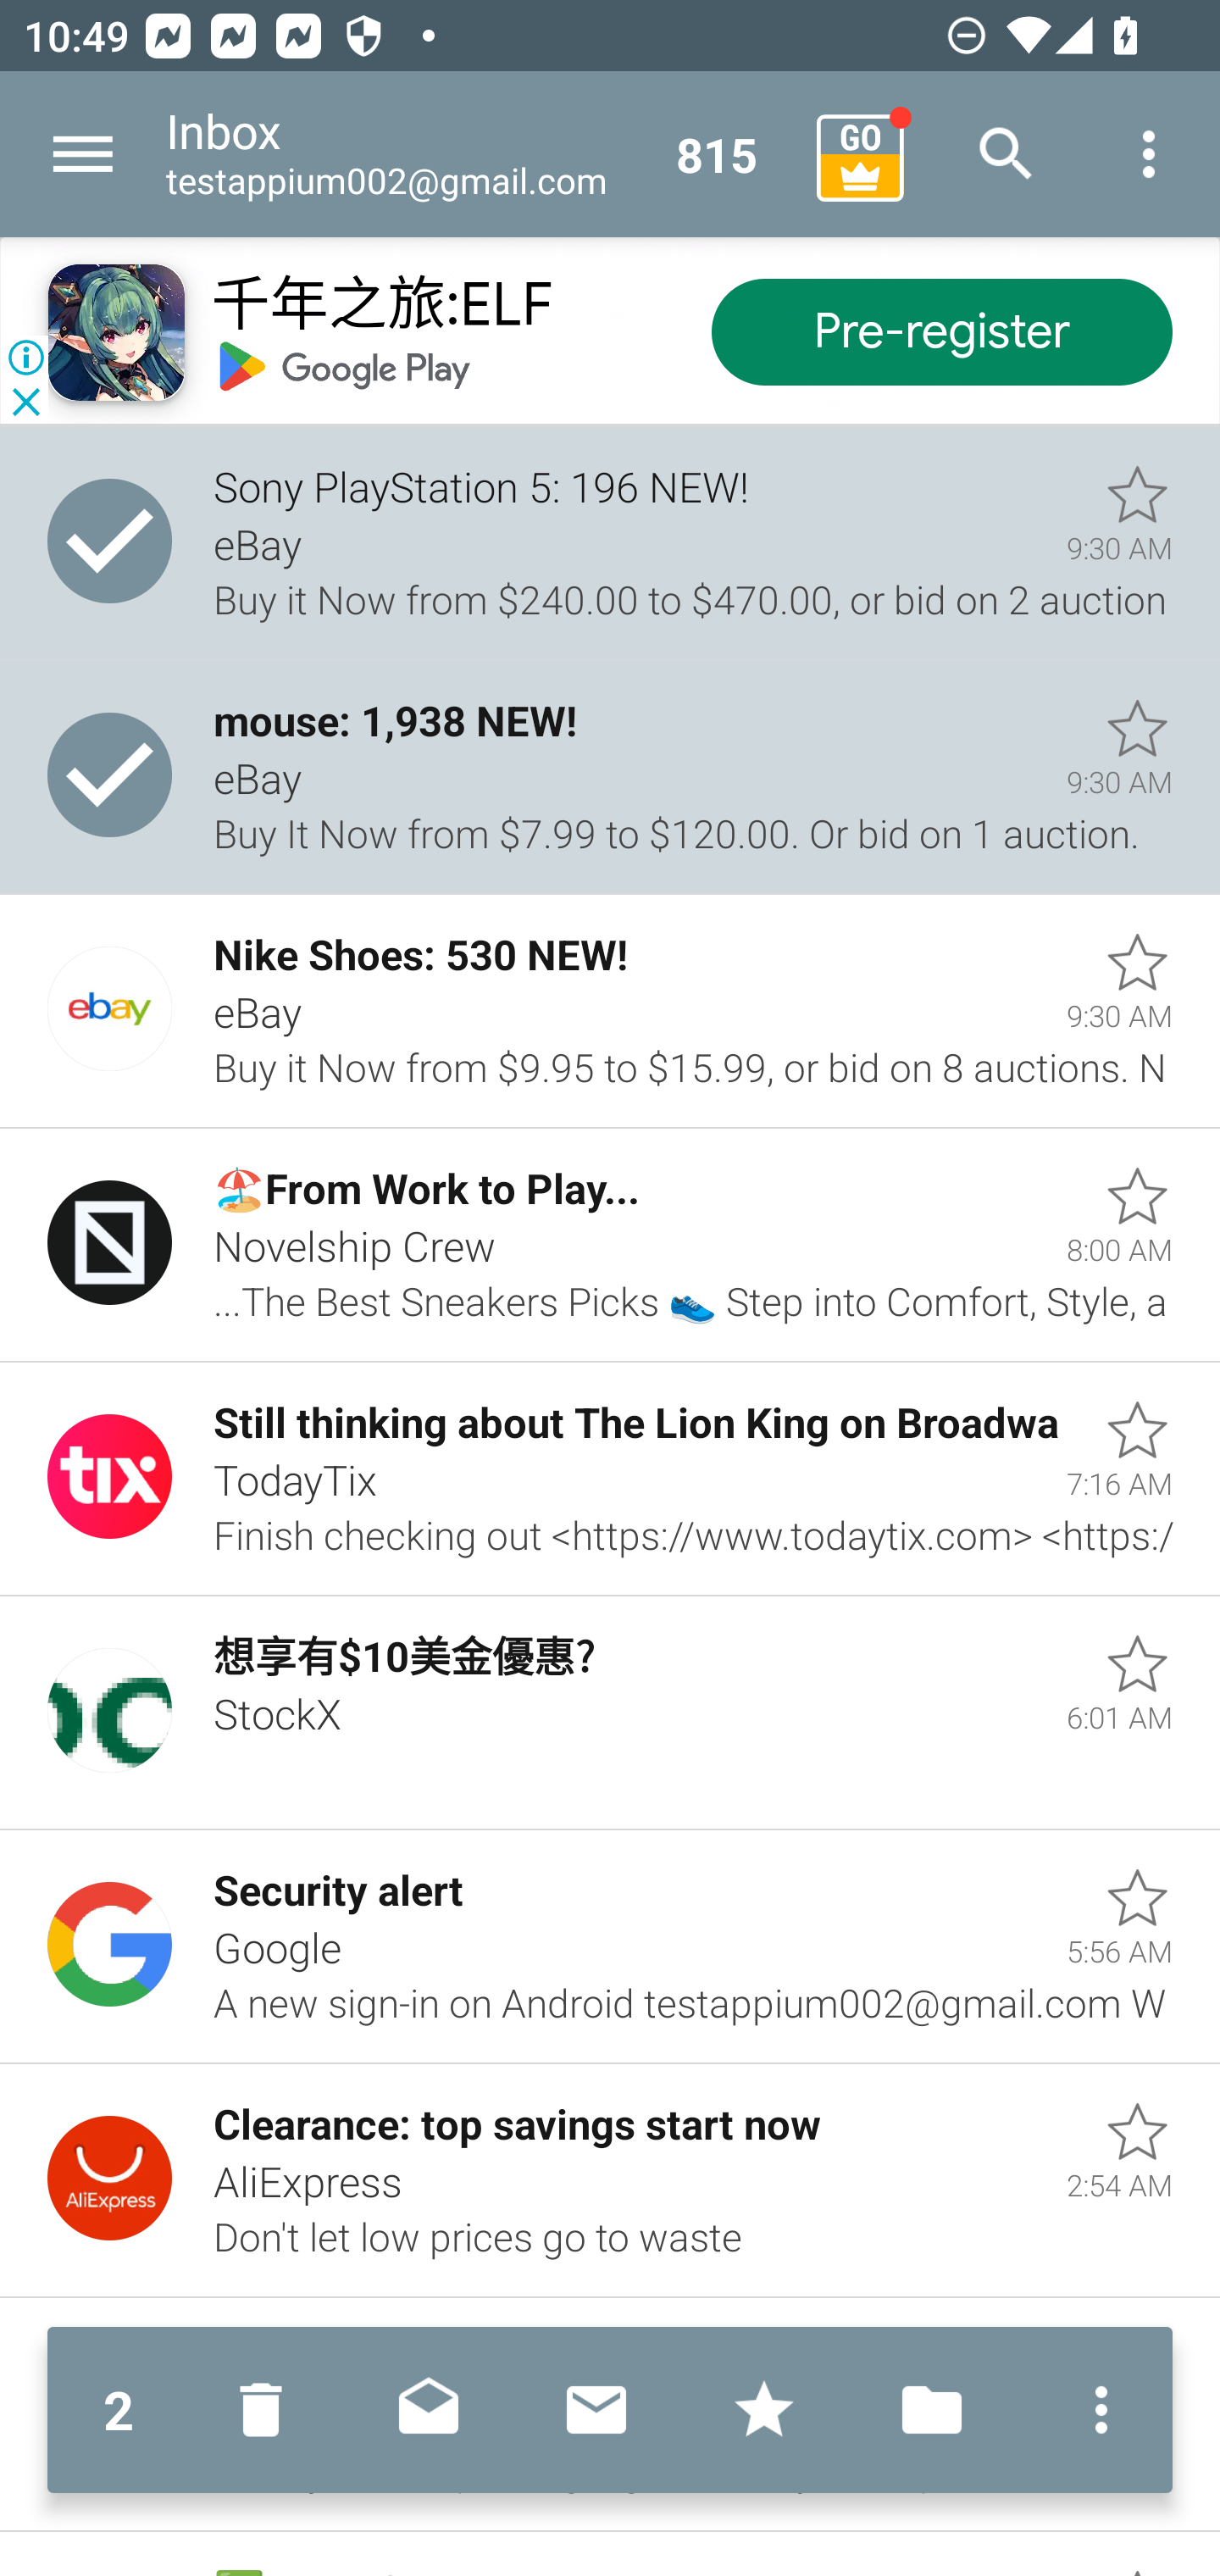 The image size is (1220, 2576). I want to click on Navigate up, so click(83, 154).